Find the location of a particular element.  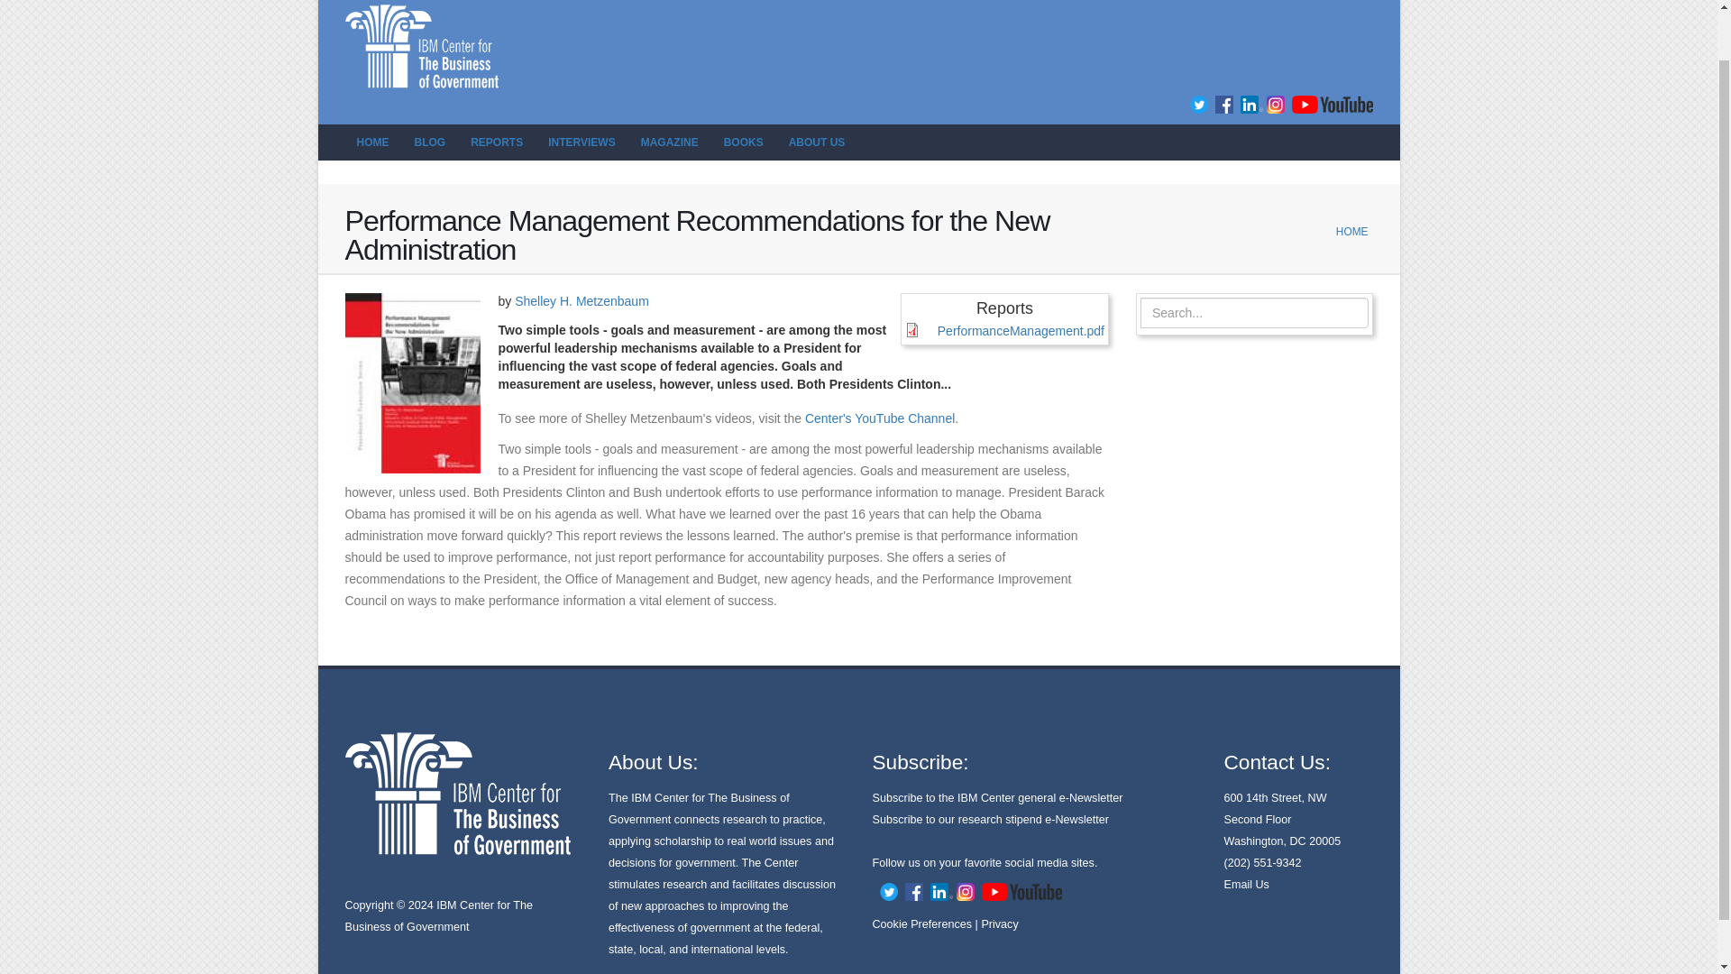

Subscribe to the IBM Center general e-Newsletter is located at coordinates (997, 798).